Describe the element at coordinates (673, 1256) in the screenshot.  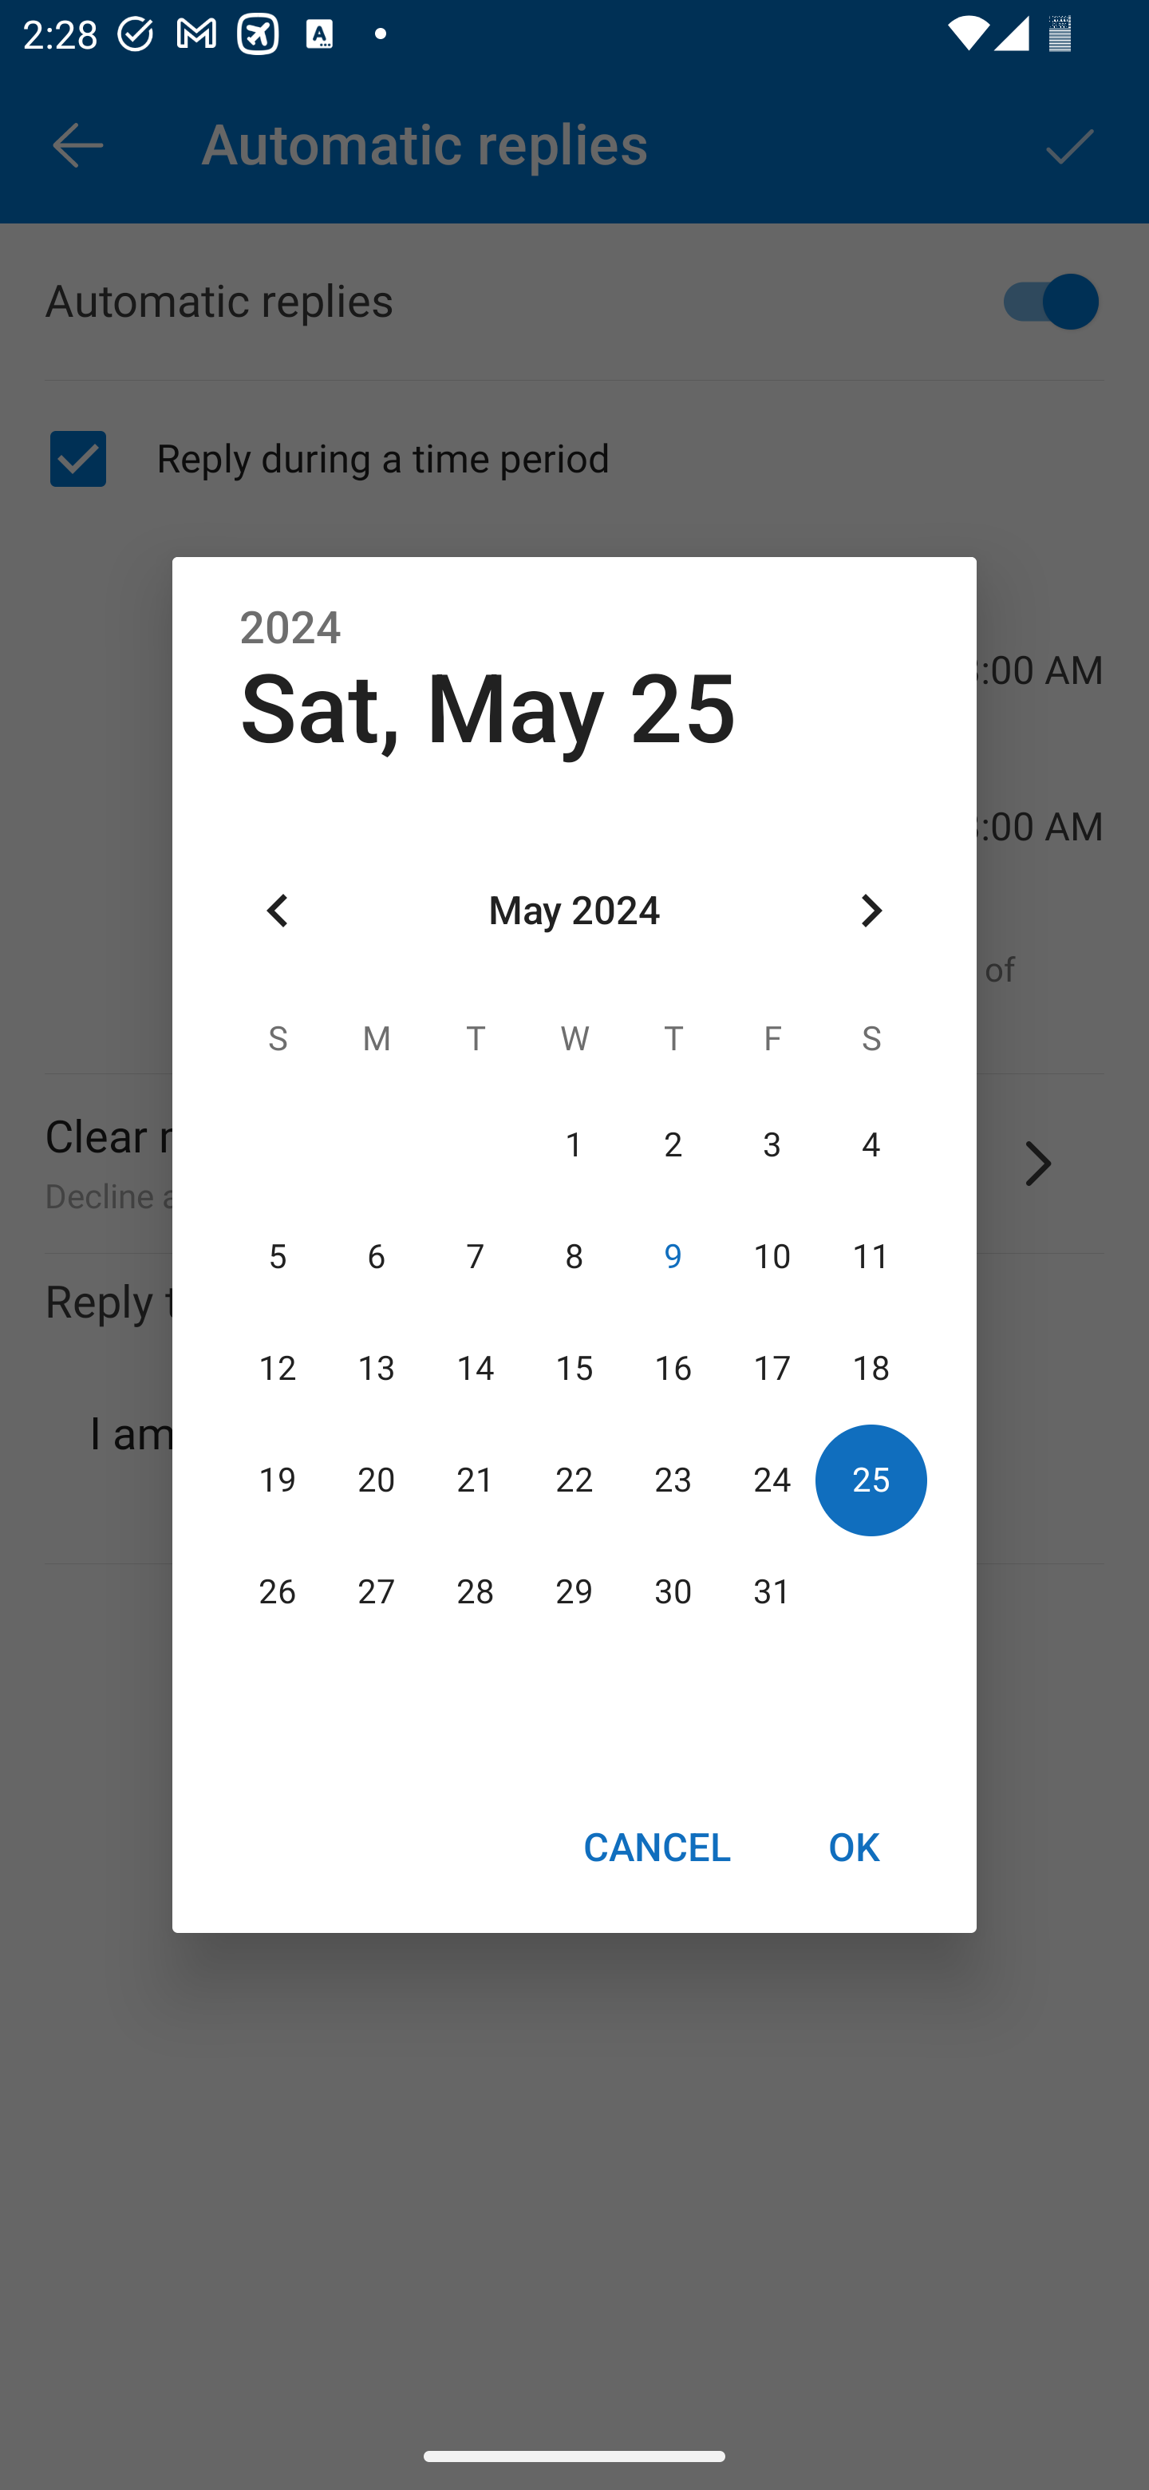
I see `9 09 May 2024` at that location.